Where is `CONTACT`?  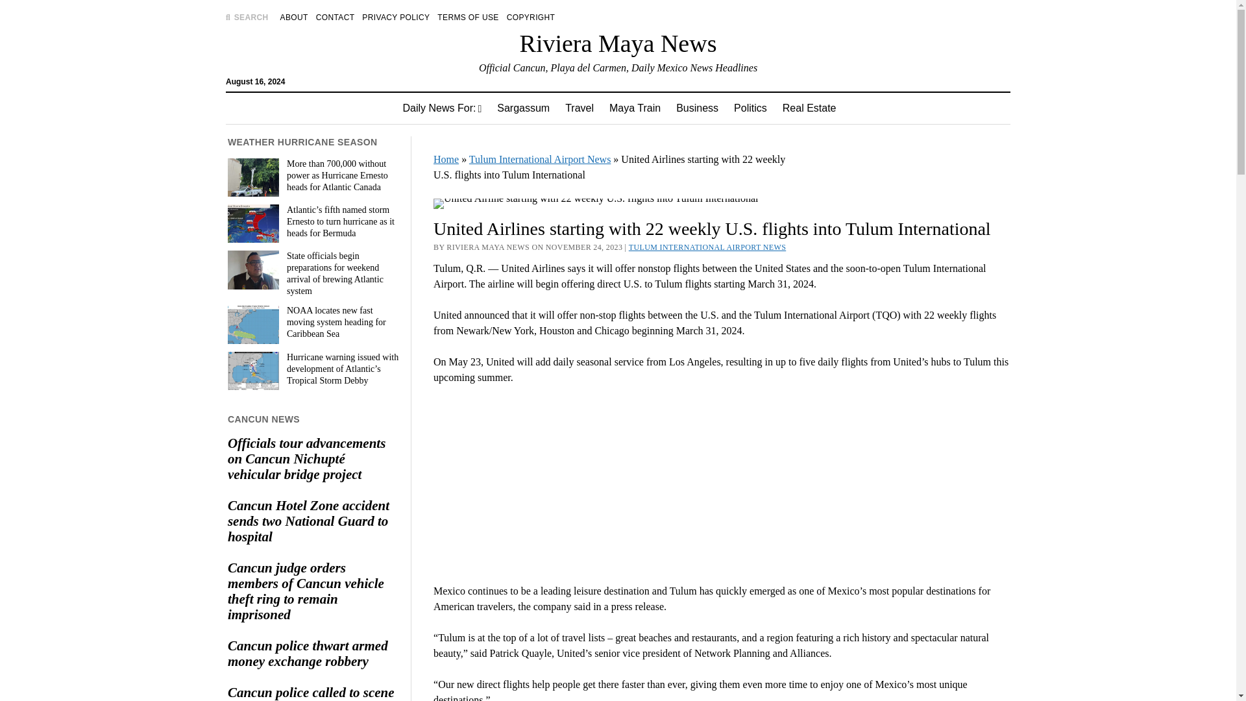 CONTACT is located at coordinates (336, 17).